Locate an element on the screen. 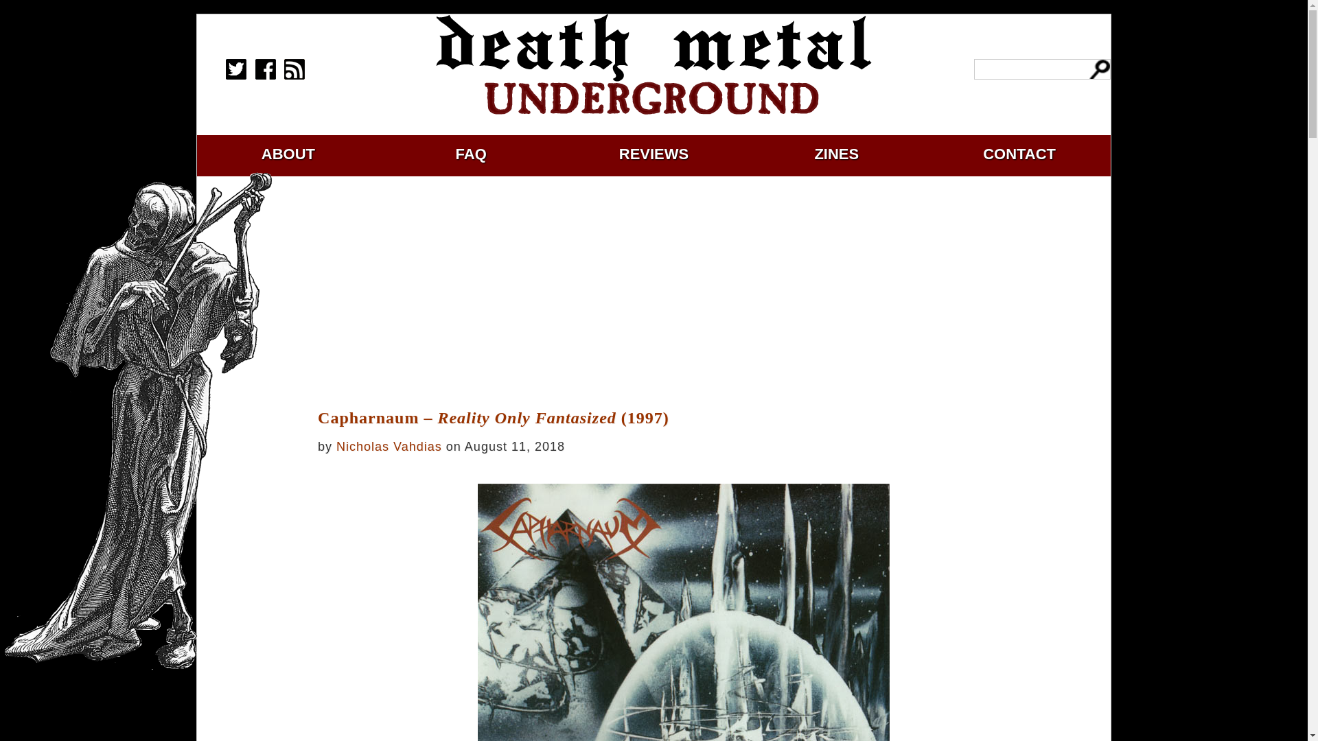  FAQ is located at coordinates (471, 154).